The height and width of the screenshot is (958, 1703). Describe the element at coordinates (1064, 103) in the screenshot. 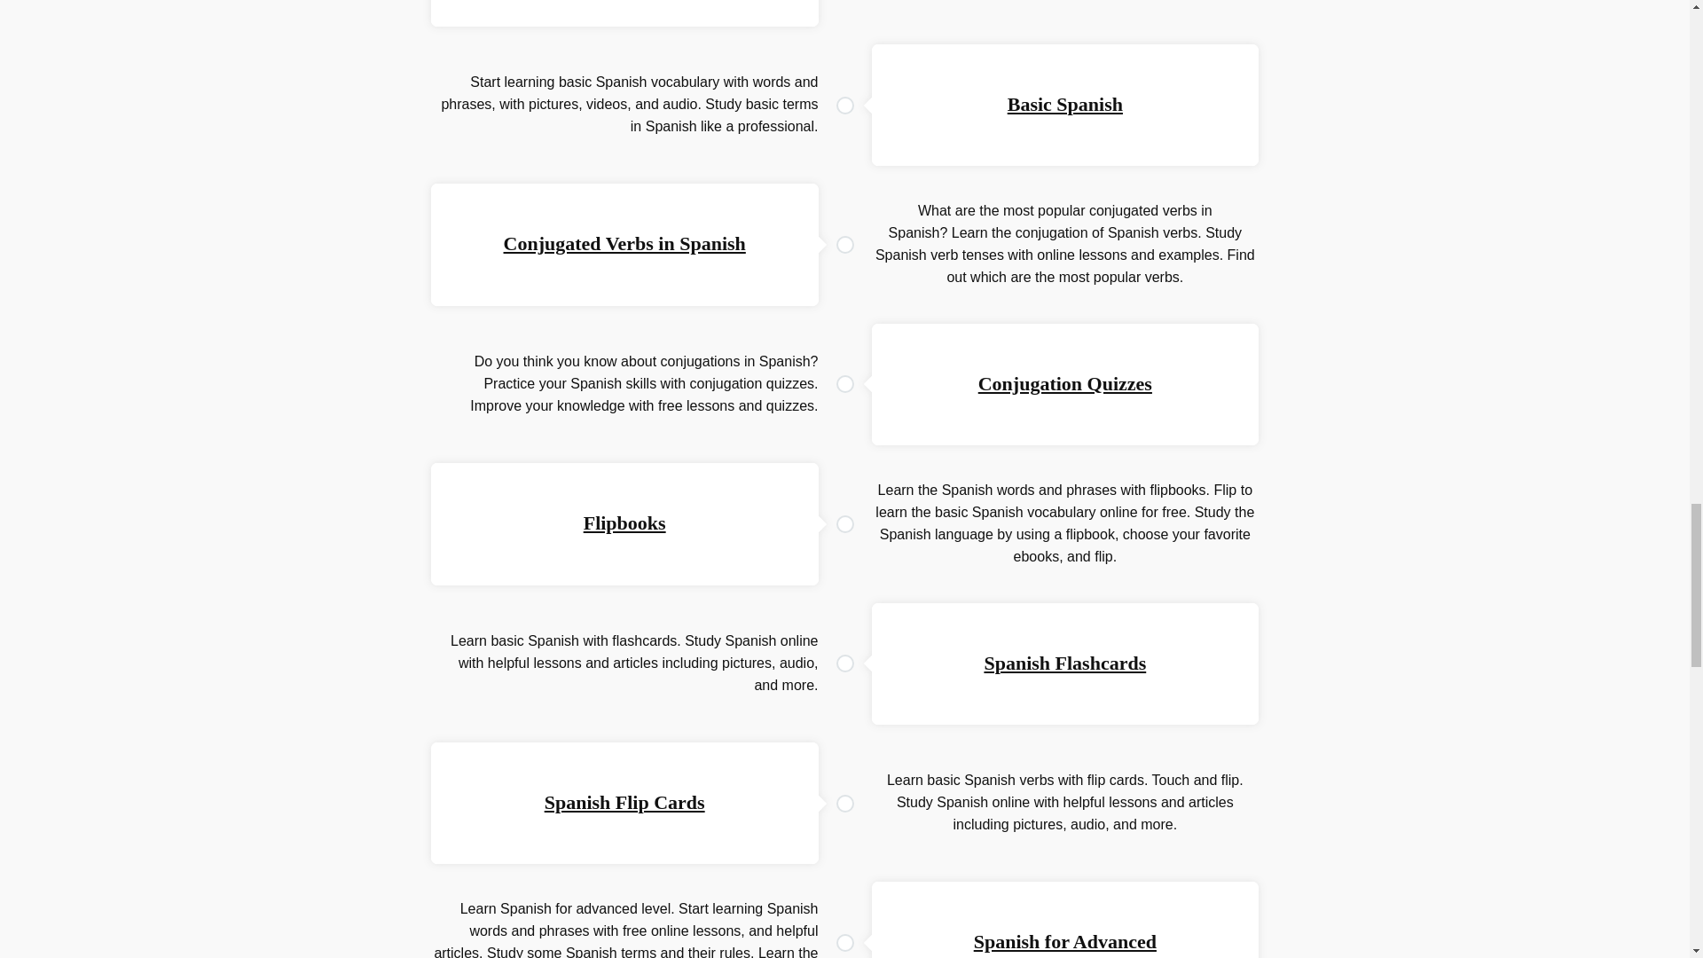

I see `Basic Spanish` at that location.